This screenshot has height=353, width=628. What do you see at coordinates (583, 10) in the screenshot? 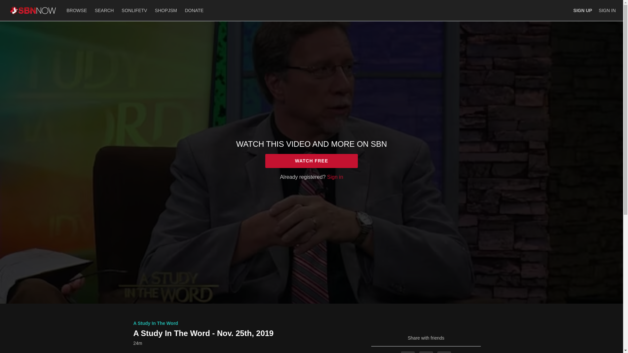
I see `SIGN UP` at bounding box center [583, 10].